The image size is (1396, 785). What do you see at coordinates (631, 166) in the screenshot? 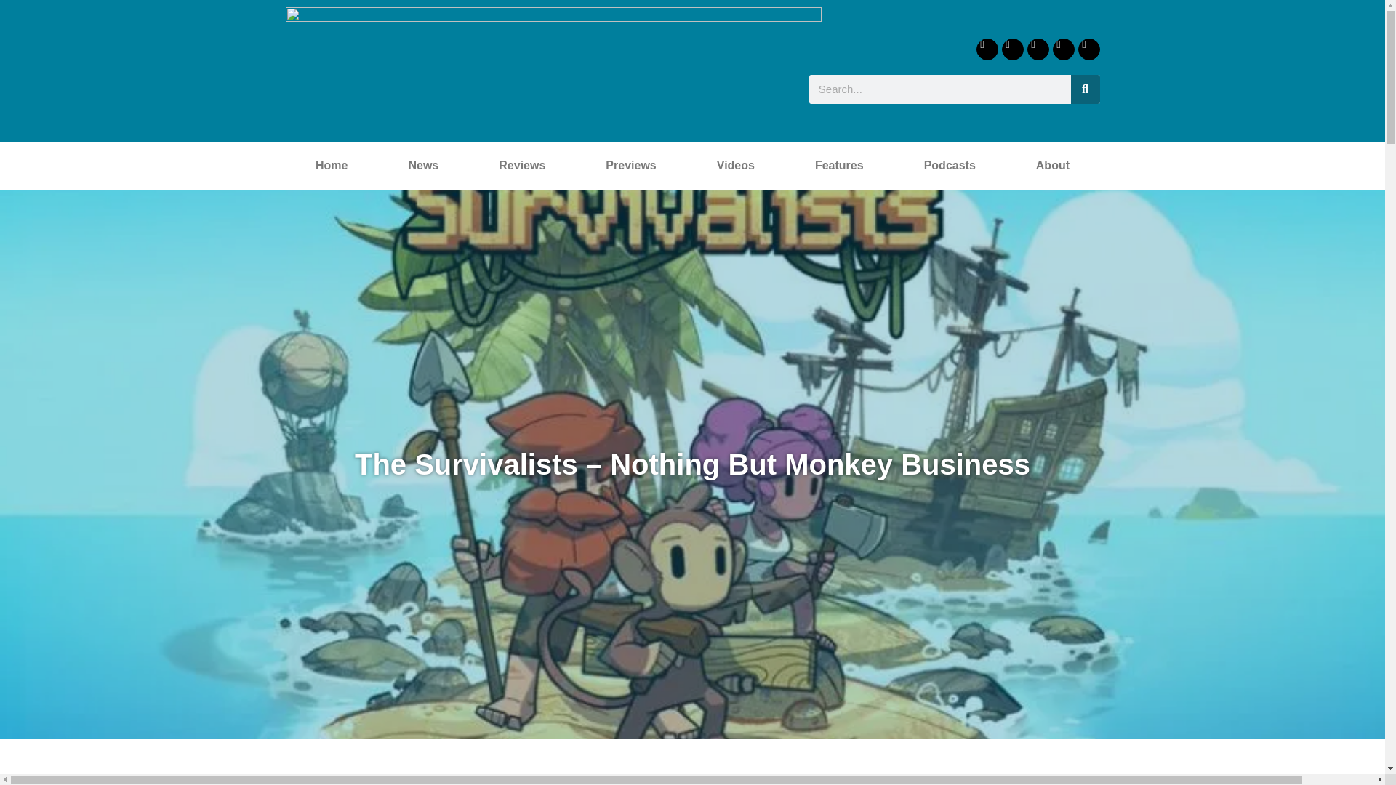
I see `Previews` at bounding box center [631, 166].